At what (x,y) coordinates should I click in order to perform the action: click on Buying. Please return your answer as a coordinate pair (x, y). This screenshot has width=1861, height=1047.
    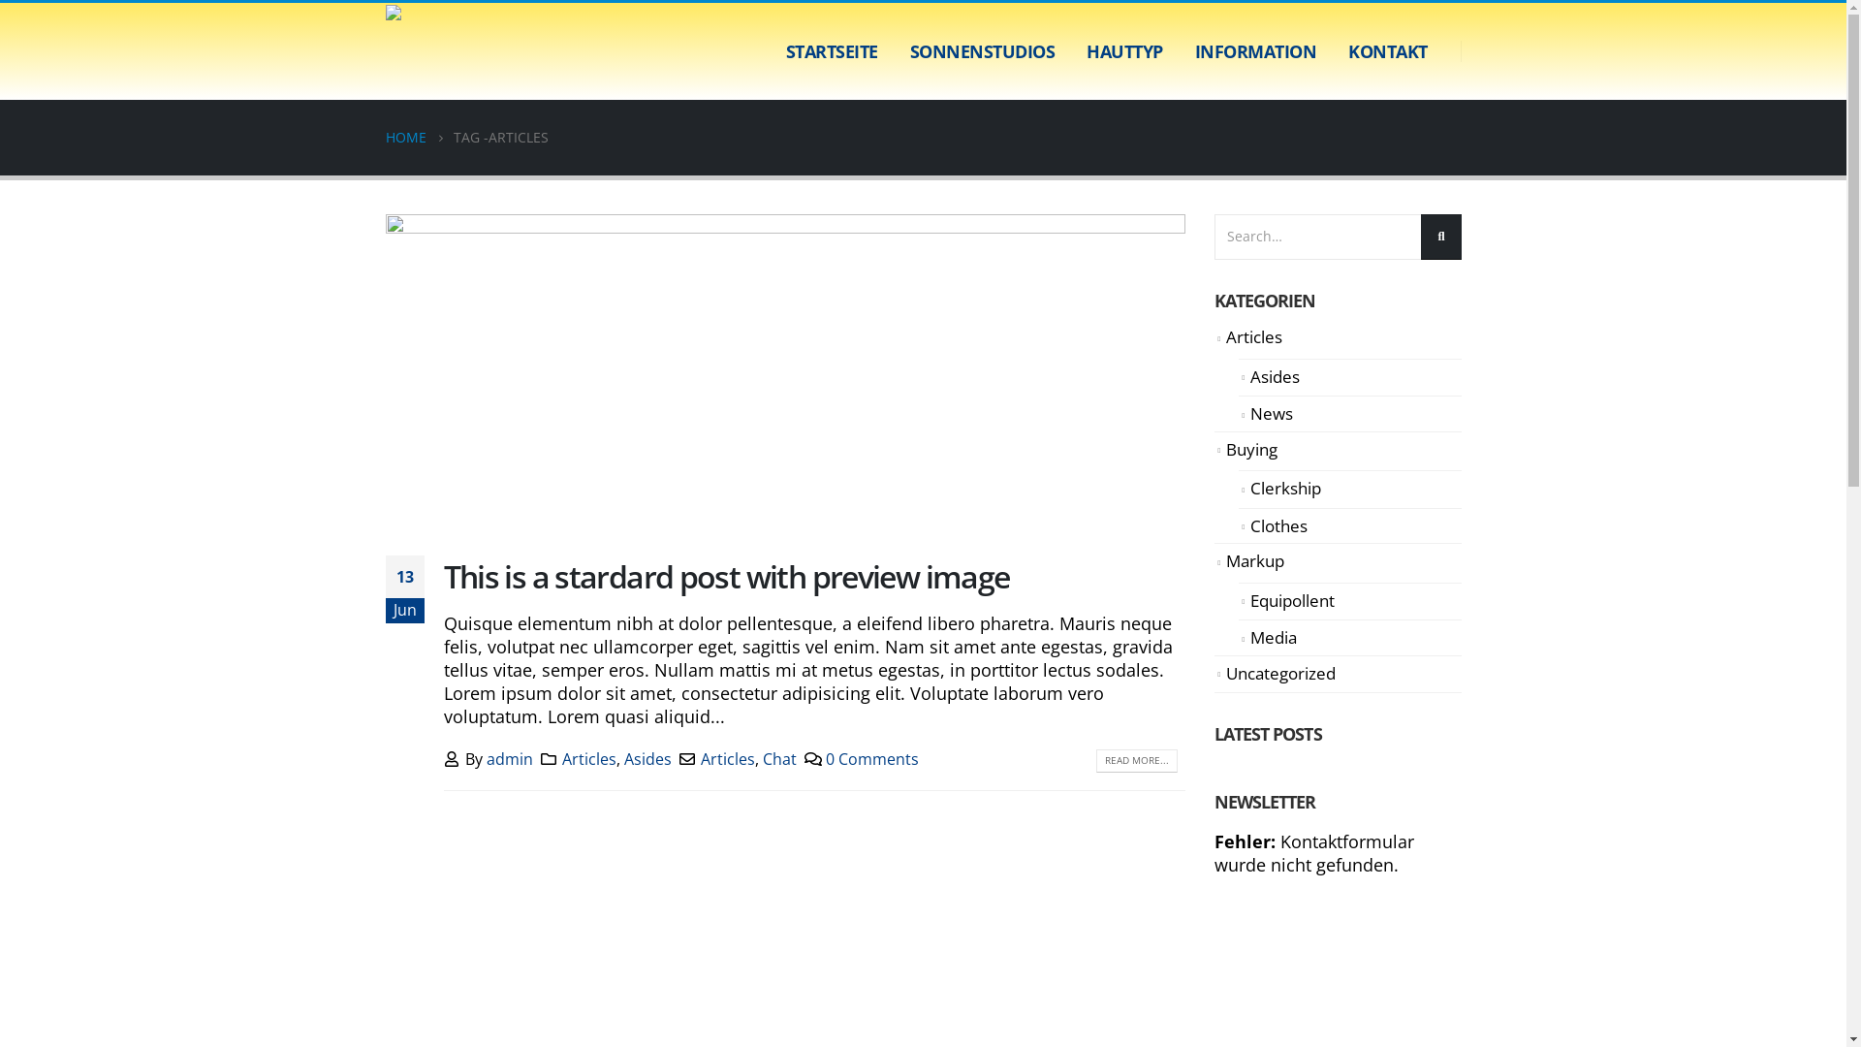
    Looking at the image, I should click on (1252, 450).